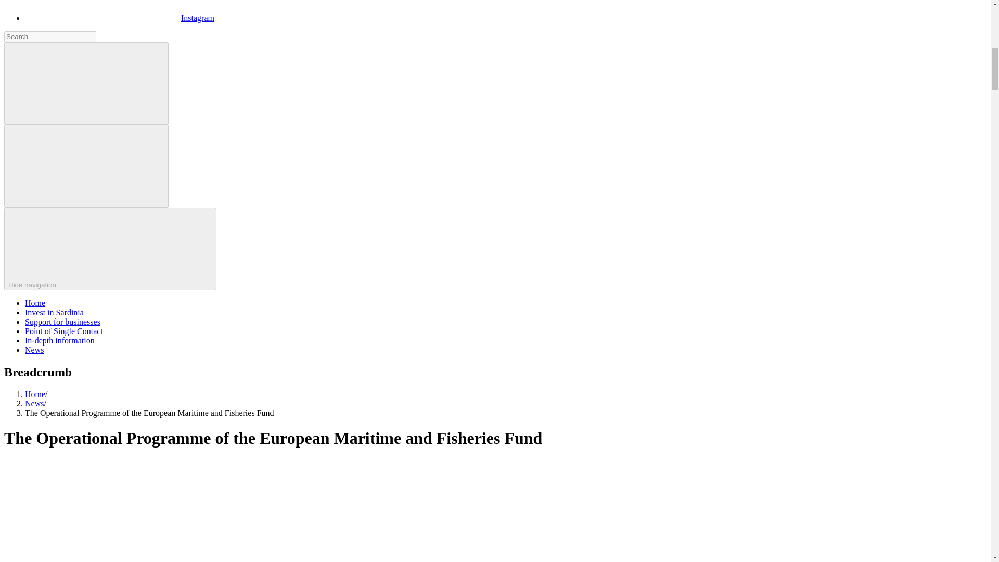 Image resolution: width=999 pixels, height=562 pixels. What do you see at coordinates (63, 331) in the screenshot?
I see `Go to page "Point of single contact"` at bounding box center [63, 331].